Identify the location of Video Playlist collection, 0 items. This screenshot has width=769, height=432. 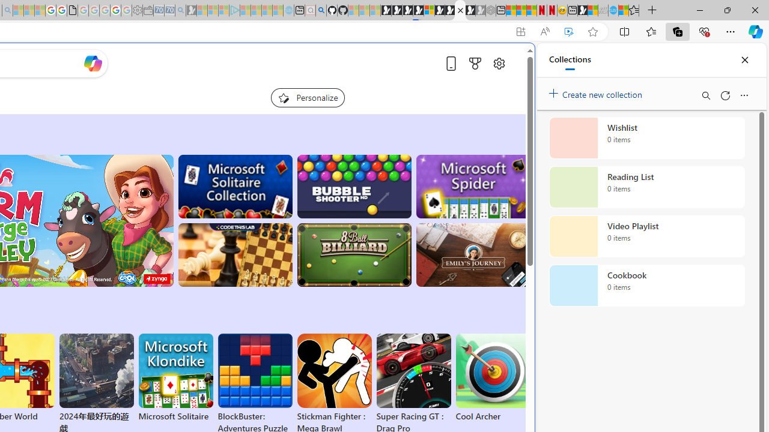
(646, 236).